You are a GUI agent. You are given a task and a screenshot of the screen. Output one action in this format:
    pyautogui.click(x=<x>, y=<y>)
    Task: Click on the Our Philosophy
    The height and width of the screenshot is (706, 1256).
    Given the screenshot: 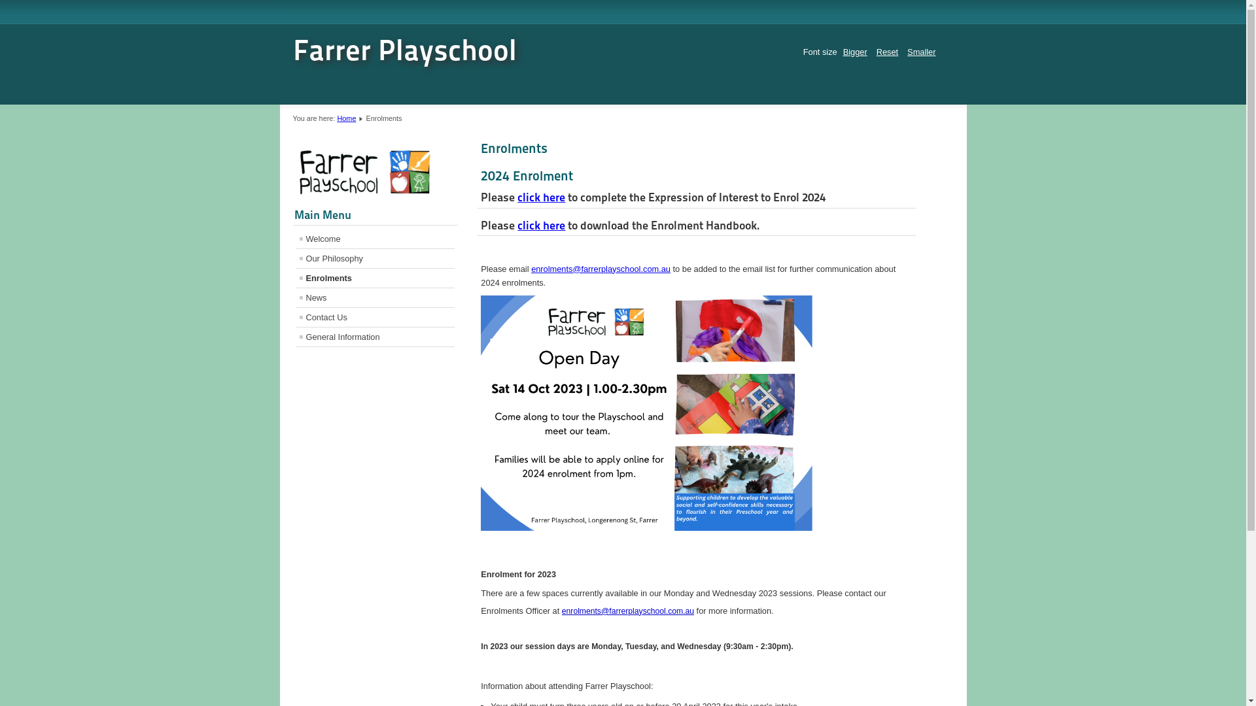 What is the action you would take?
    pyautogui.click(x=375, y=259)
    